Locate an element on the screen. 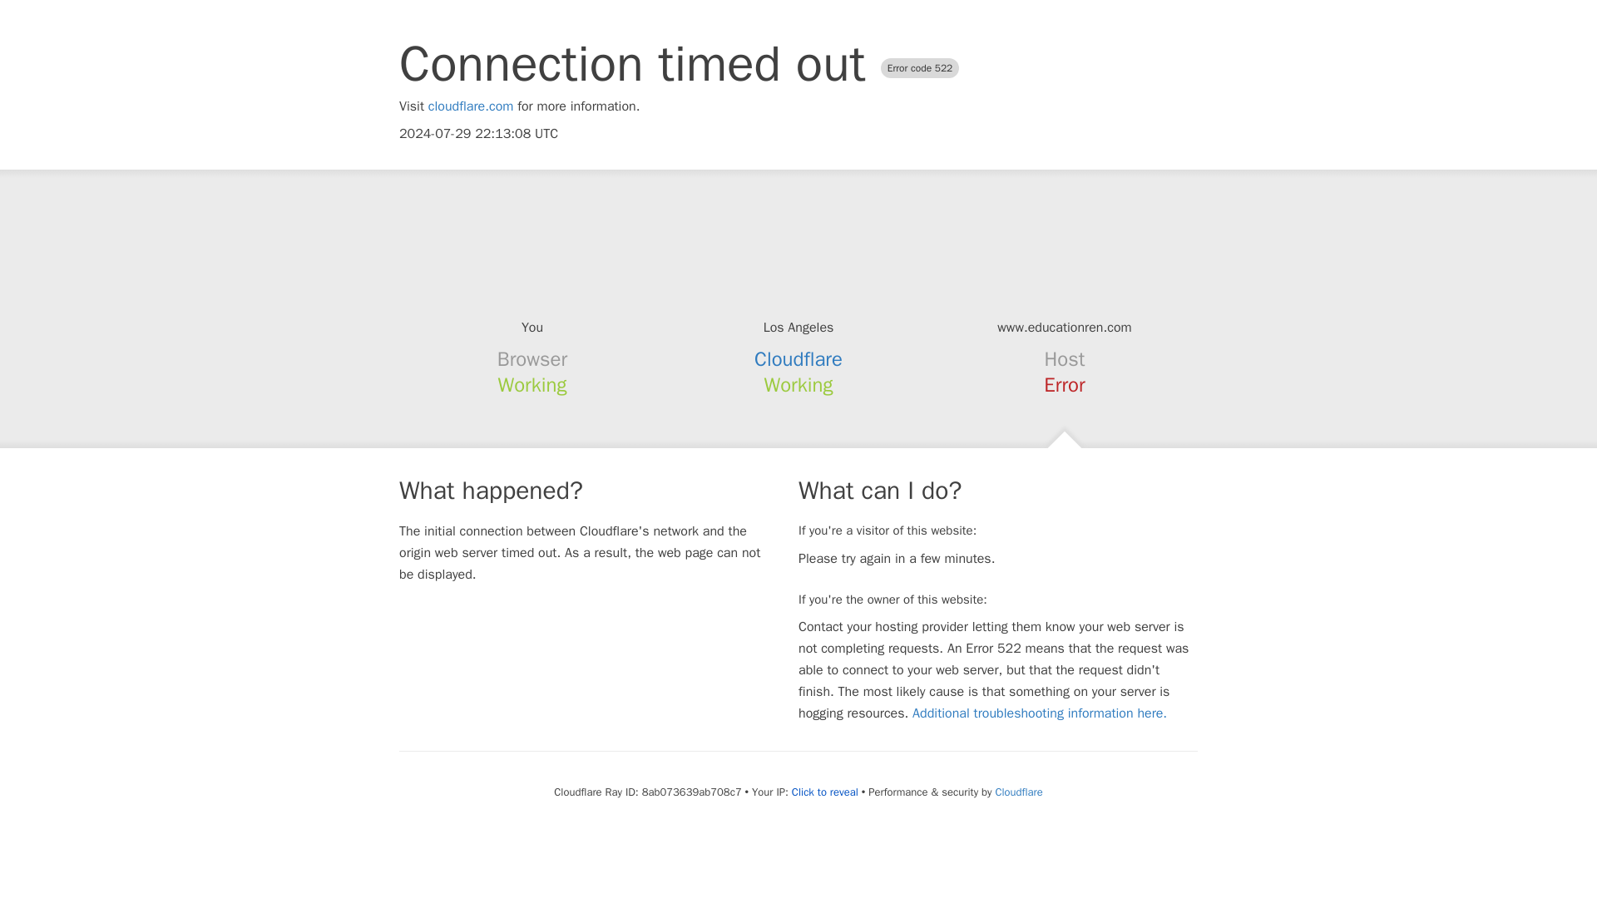 This screenshot has height=898, width=1597. Cloudflare is located at coordinates (798, 359).